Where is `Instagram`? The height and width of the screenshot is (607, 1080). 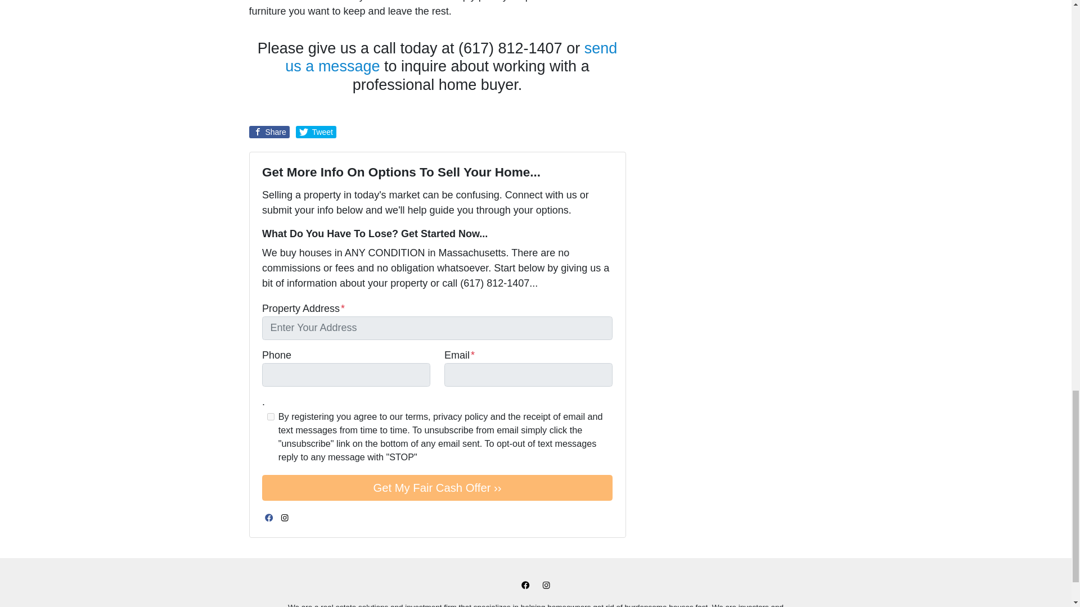 Instagram is located at coordinates (285, 518).